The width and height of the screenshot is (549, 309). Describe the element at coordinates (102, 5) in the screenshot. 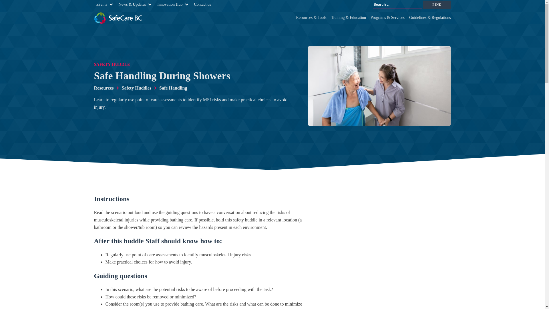

I see `Events` at that location.